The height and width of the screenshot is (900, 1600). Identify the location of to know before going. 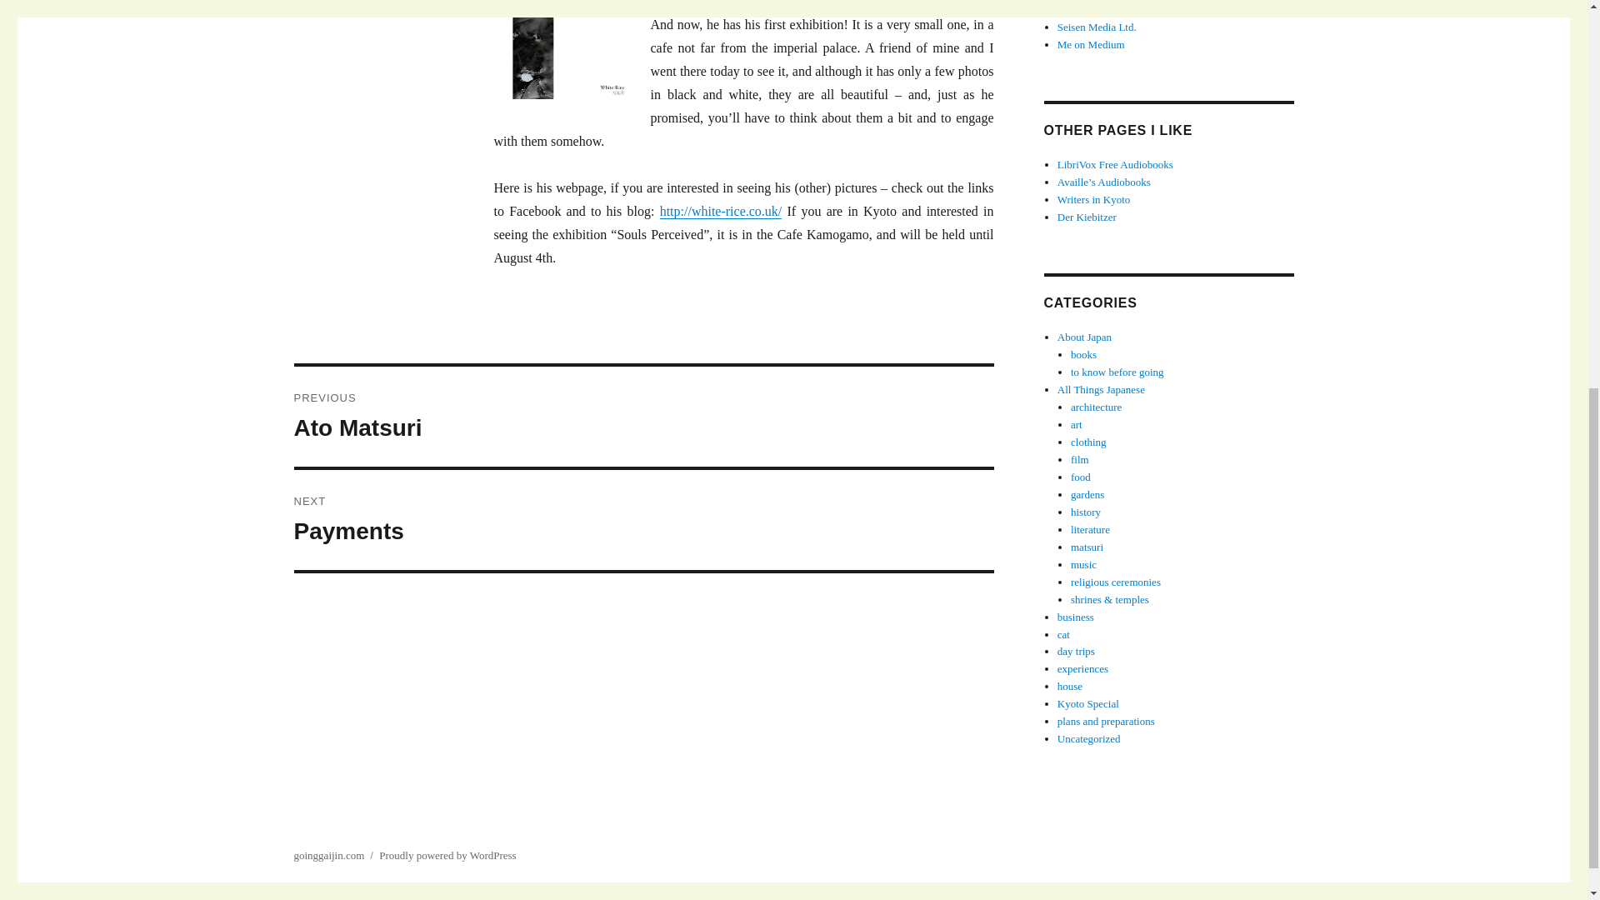
(1117, 372).